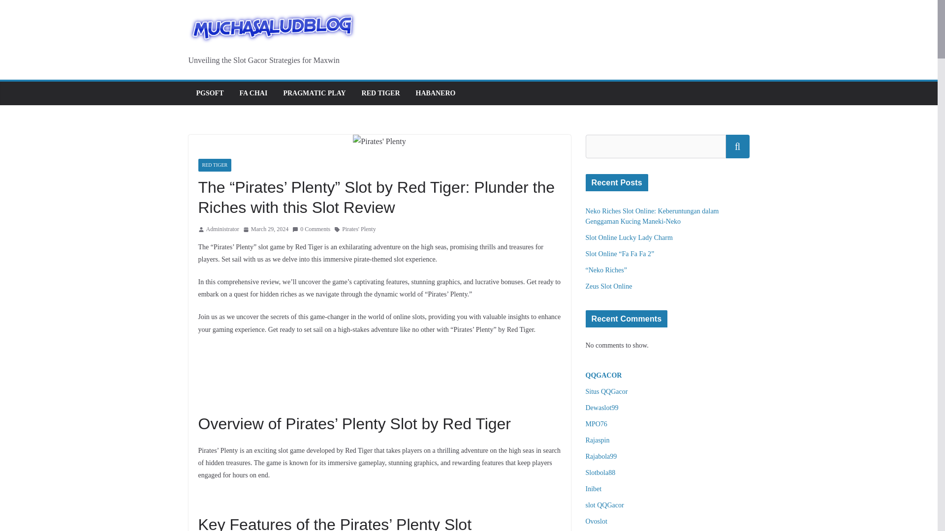 The width and height of the screenshot is (945, 531). Describe the element at coordinates (265, 229) in the screenshot. I see `March 29, 2024` at that location.